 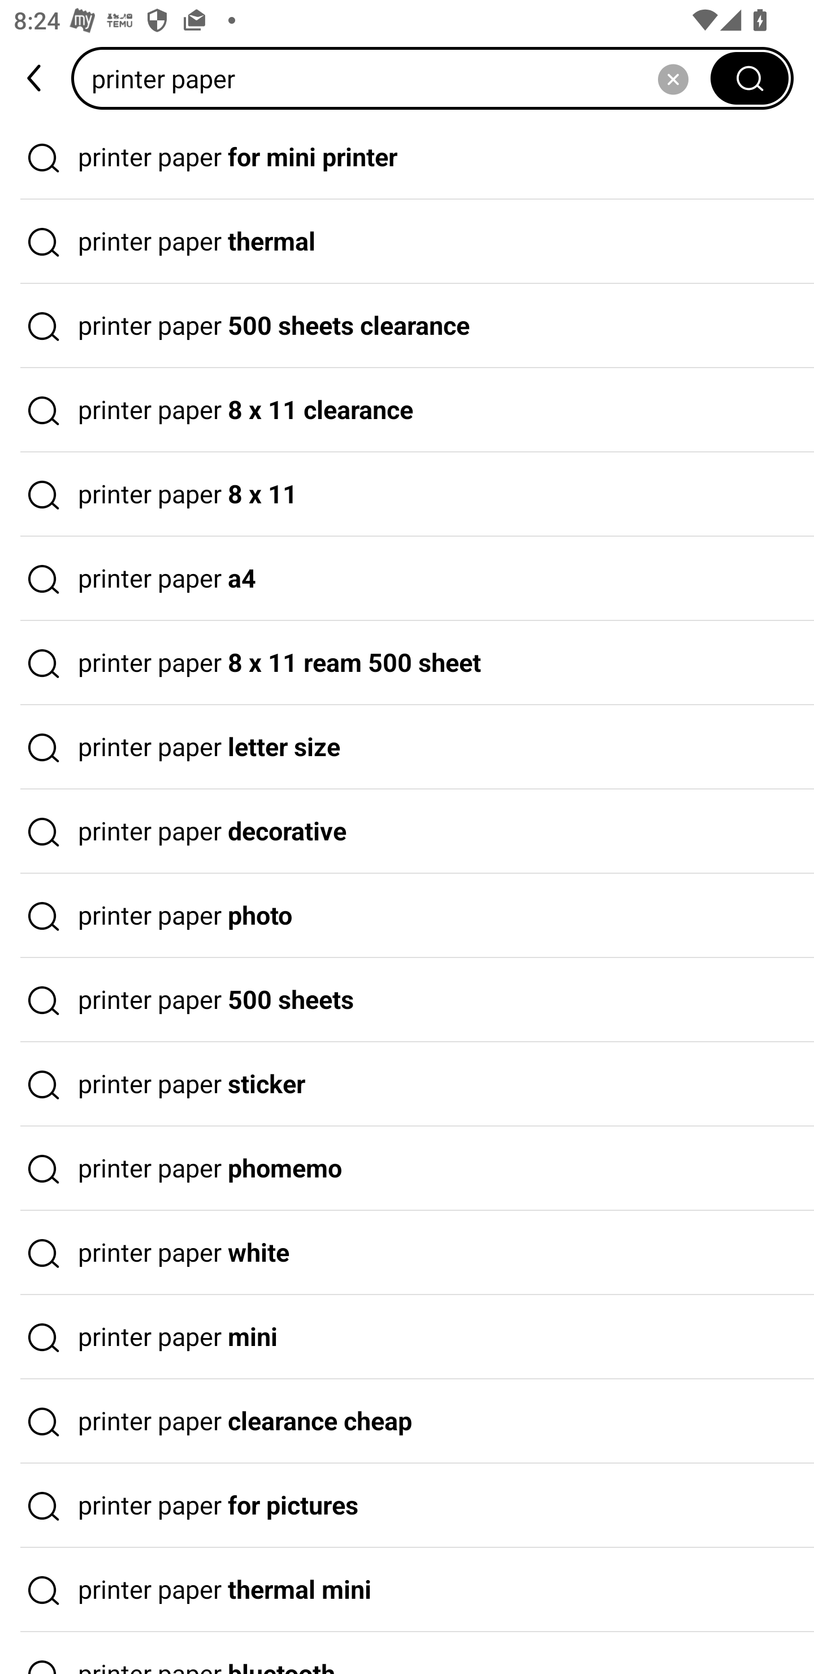 What do you see at coordinates (407, 1421) in the screenshot?
I see `printer paper clearance cheap` at bounding box center [407, 1421].